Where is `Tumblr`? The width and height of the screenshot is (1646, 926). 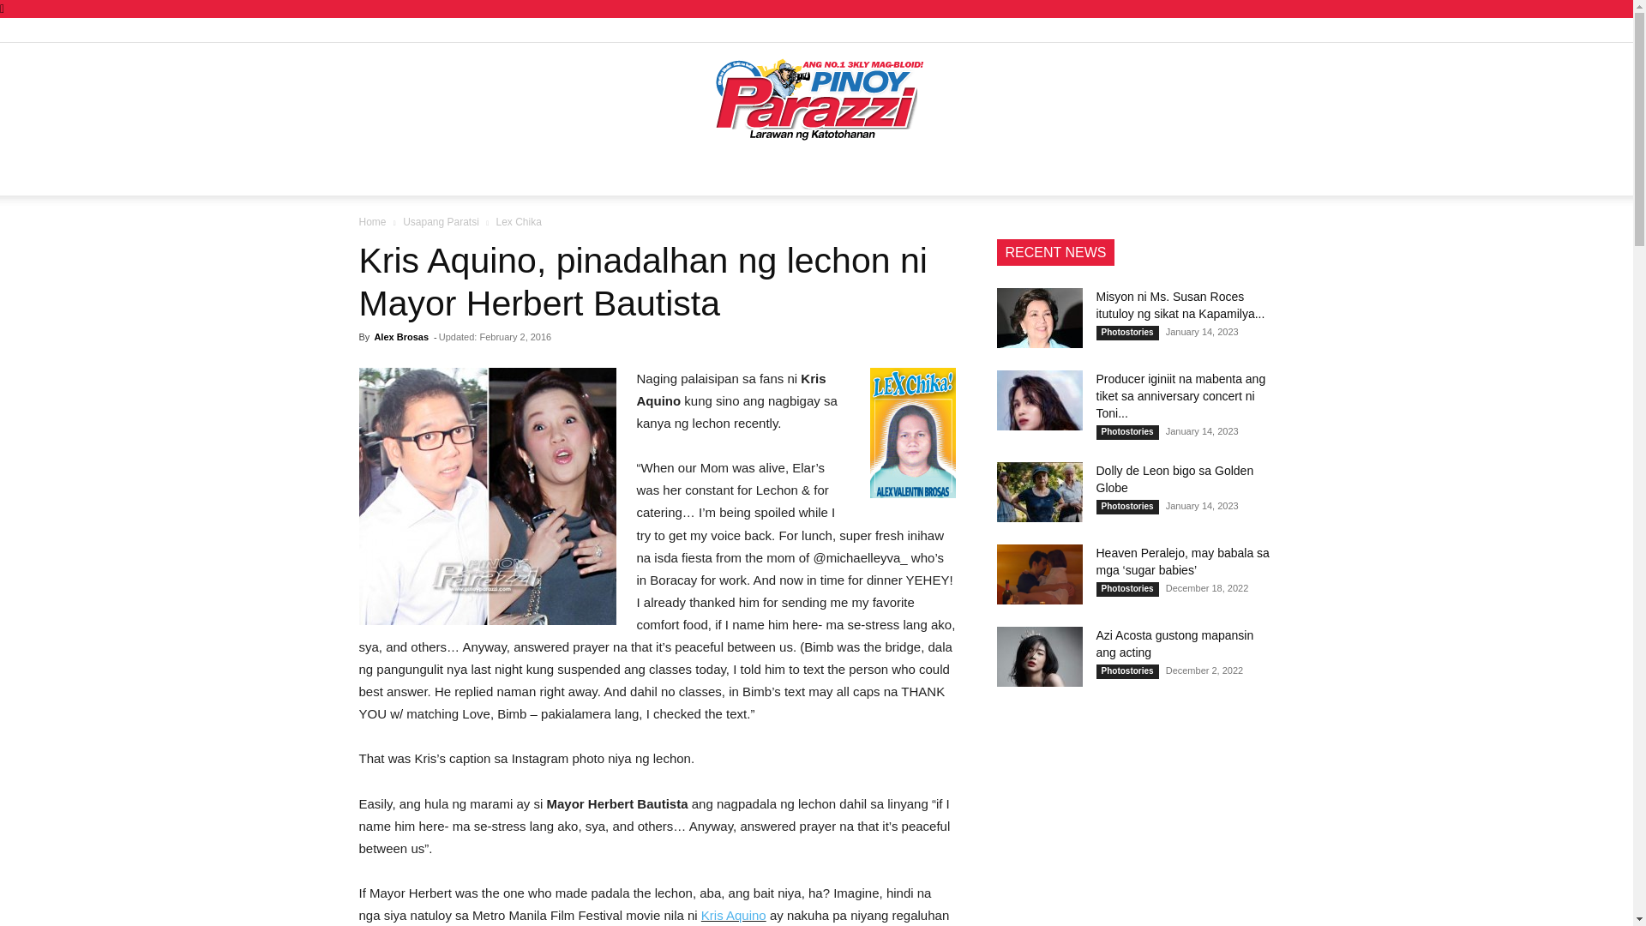
Tumblr is located at coordinates (1204, 29).